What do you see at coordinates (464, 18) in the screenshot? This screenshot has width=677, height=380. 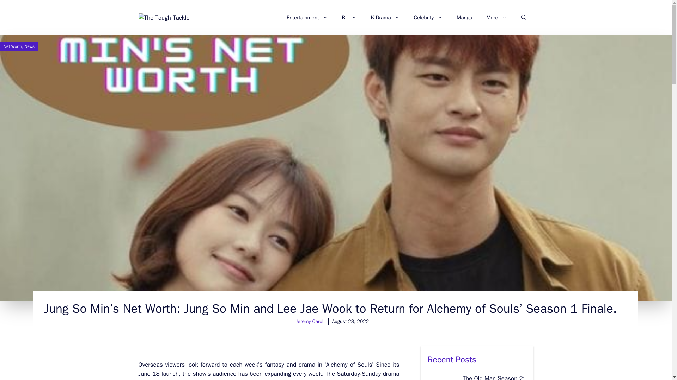 I see `Manga` at bounding box center [464, 18].